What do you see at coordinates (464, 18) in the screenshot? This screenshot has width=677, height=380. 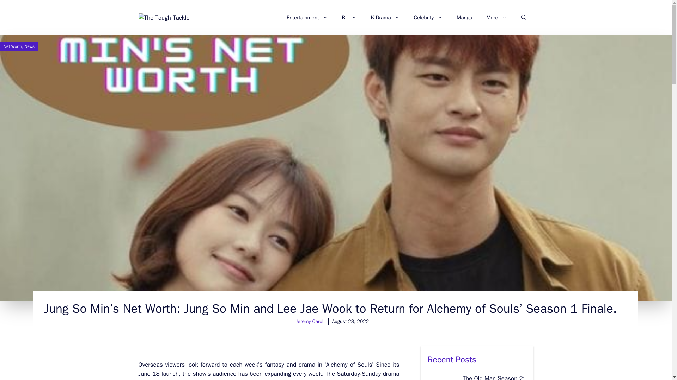 I see `Manga` at bounding box center [464, 18].